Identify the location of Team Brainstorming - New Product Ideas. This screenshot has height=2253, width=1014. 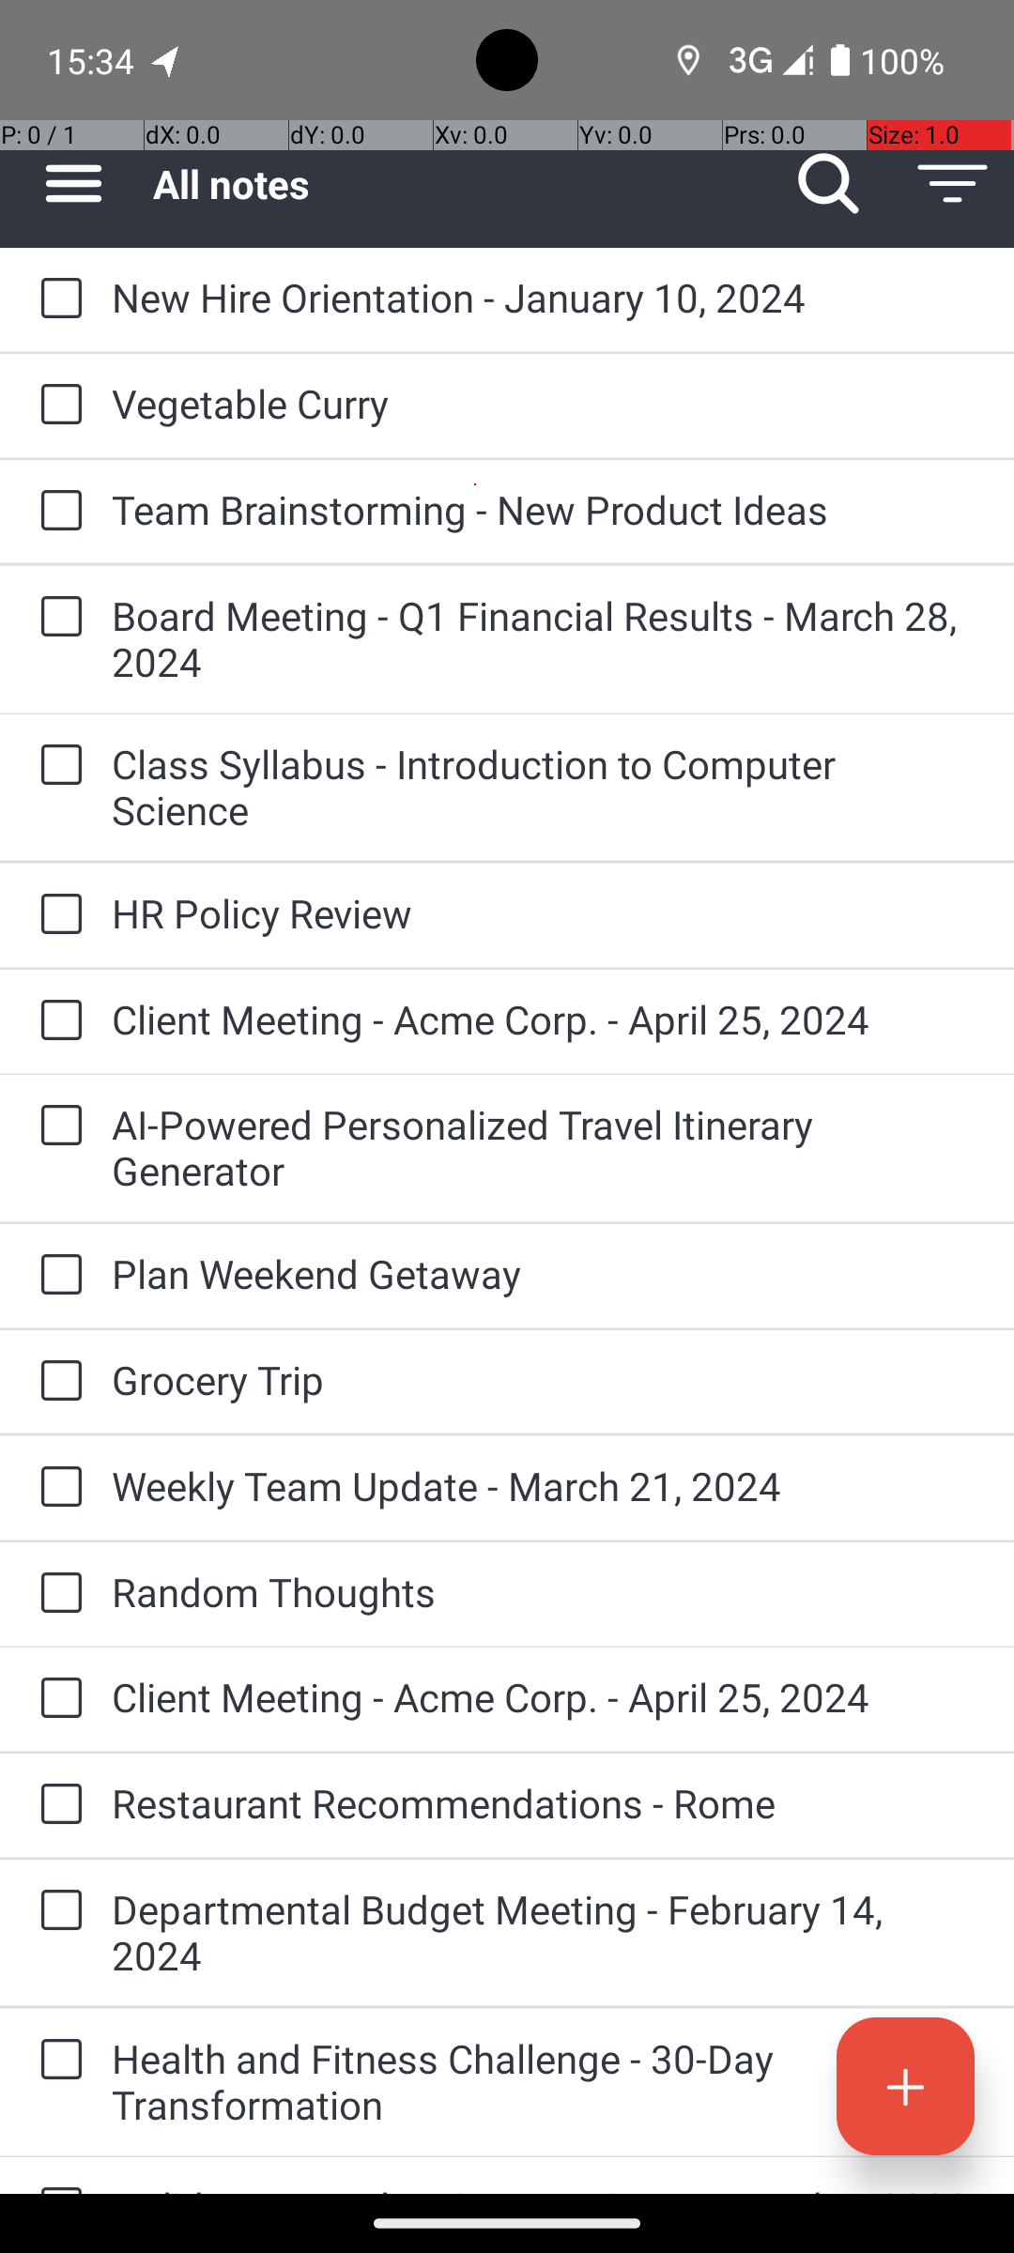
(545, 509).